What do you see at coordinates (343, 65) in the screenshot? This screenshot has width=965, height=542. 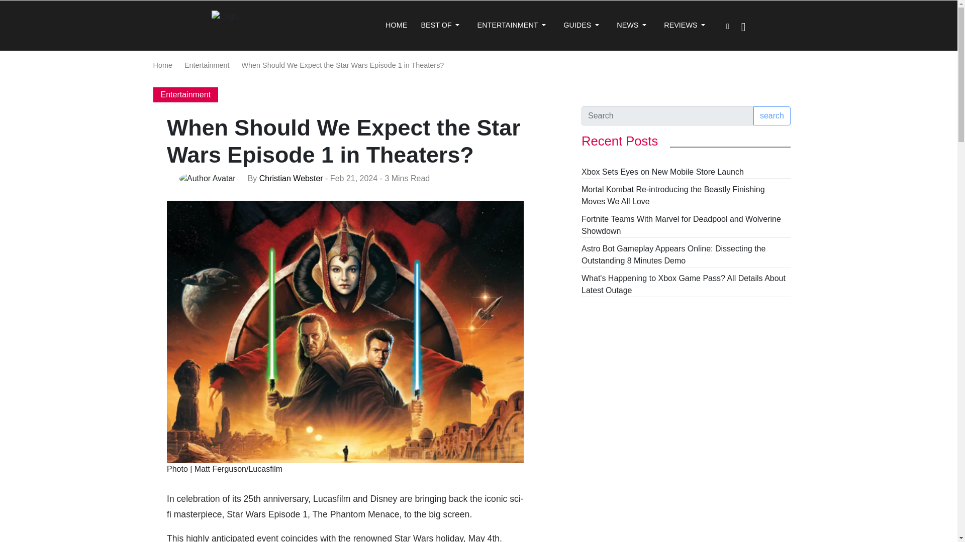 I see `When Should We Expect the Star Wars Episode 1 in Theaters?` at bounding box center [343, 65].